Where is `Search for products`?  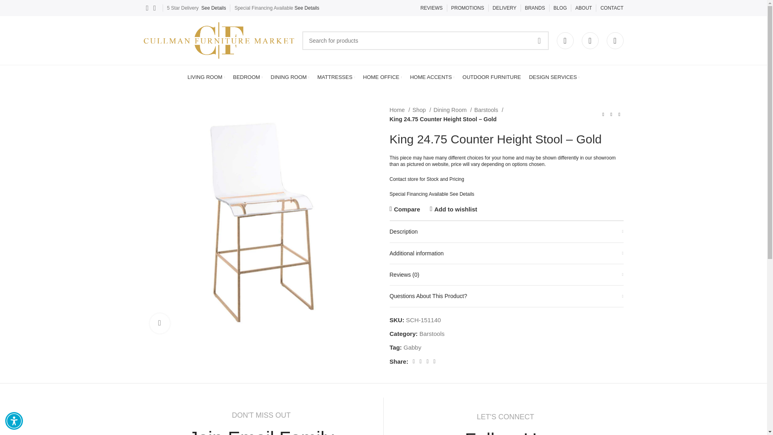 Search for products is located at coordinates (425, 40).